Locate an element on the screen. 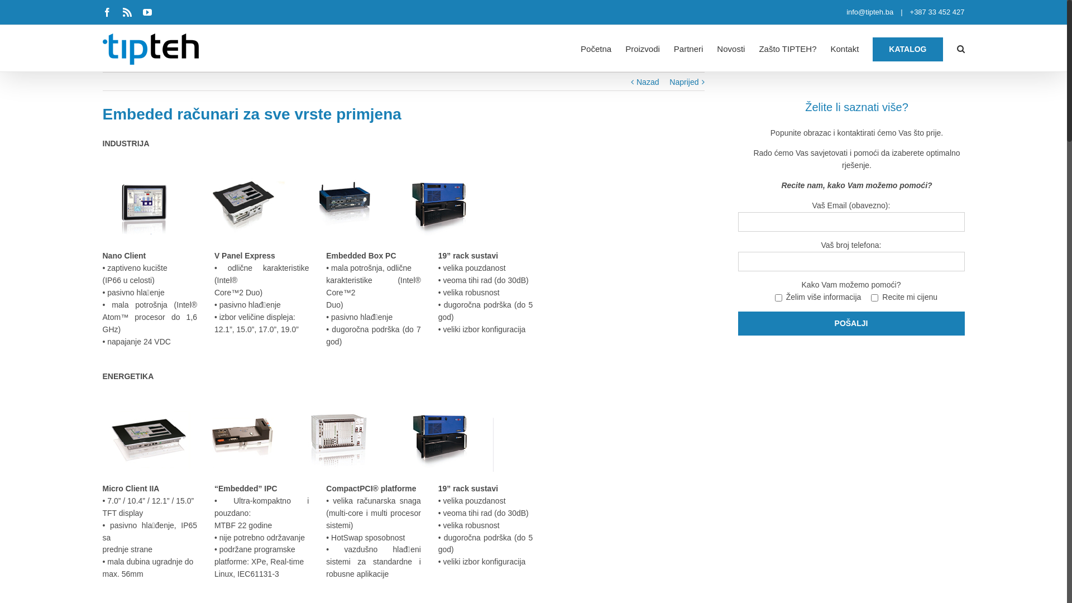  Proizvodi is located at coordinates (643, 48).